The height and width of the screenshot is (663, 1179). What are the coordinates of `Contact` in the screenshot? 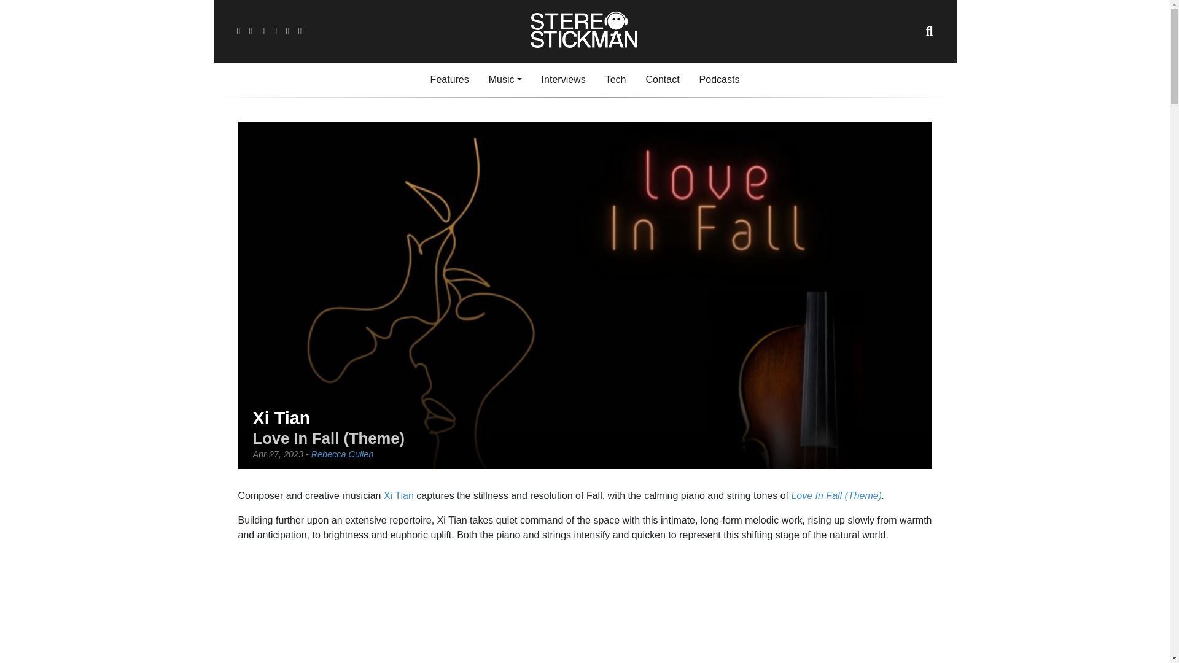 It's located at (662, 80).